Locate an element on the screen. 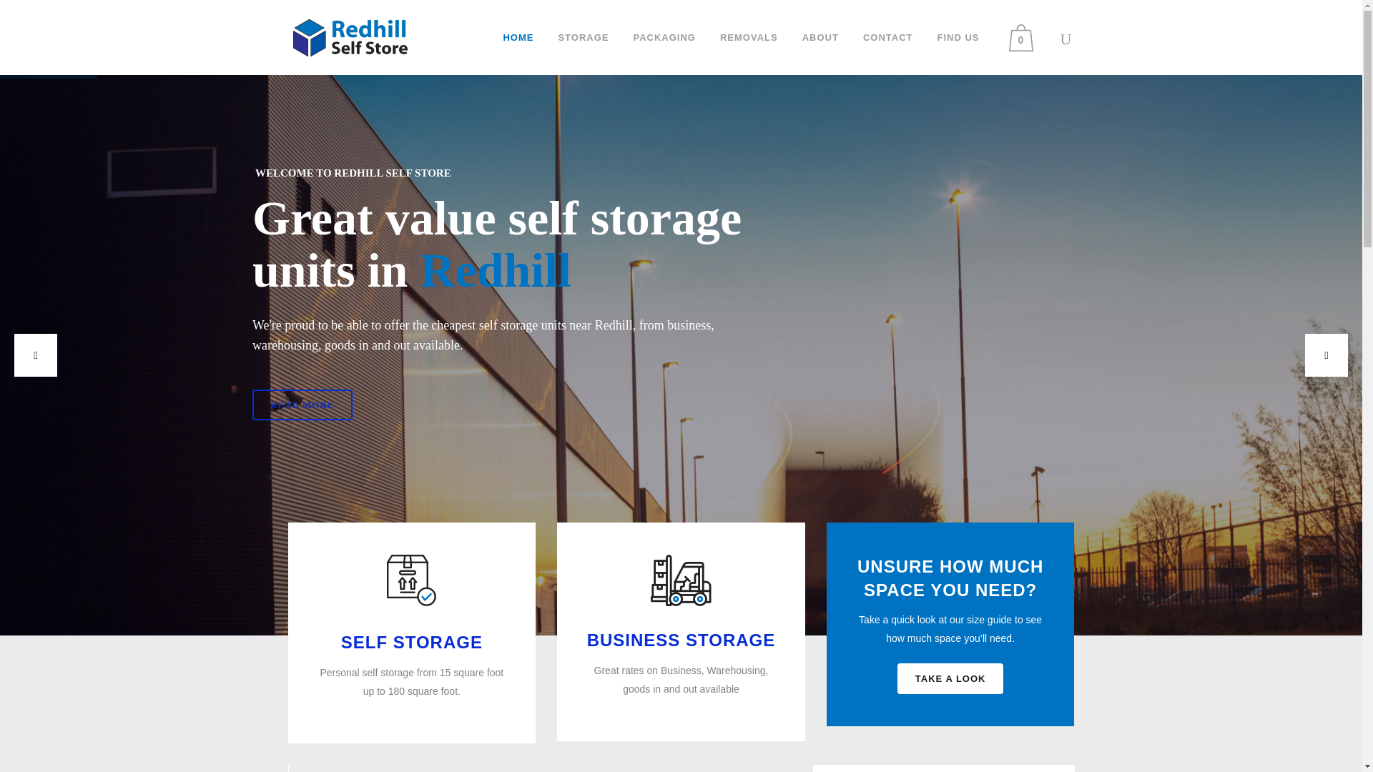 This screenshot has width=1373, height=772. ABOUT is located at coordinates (821, 37).